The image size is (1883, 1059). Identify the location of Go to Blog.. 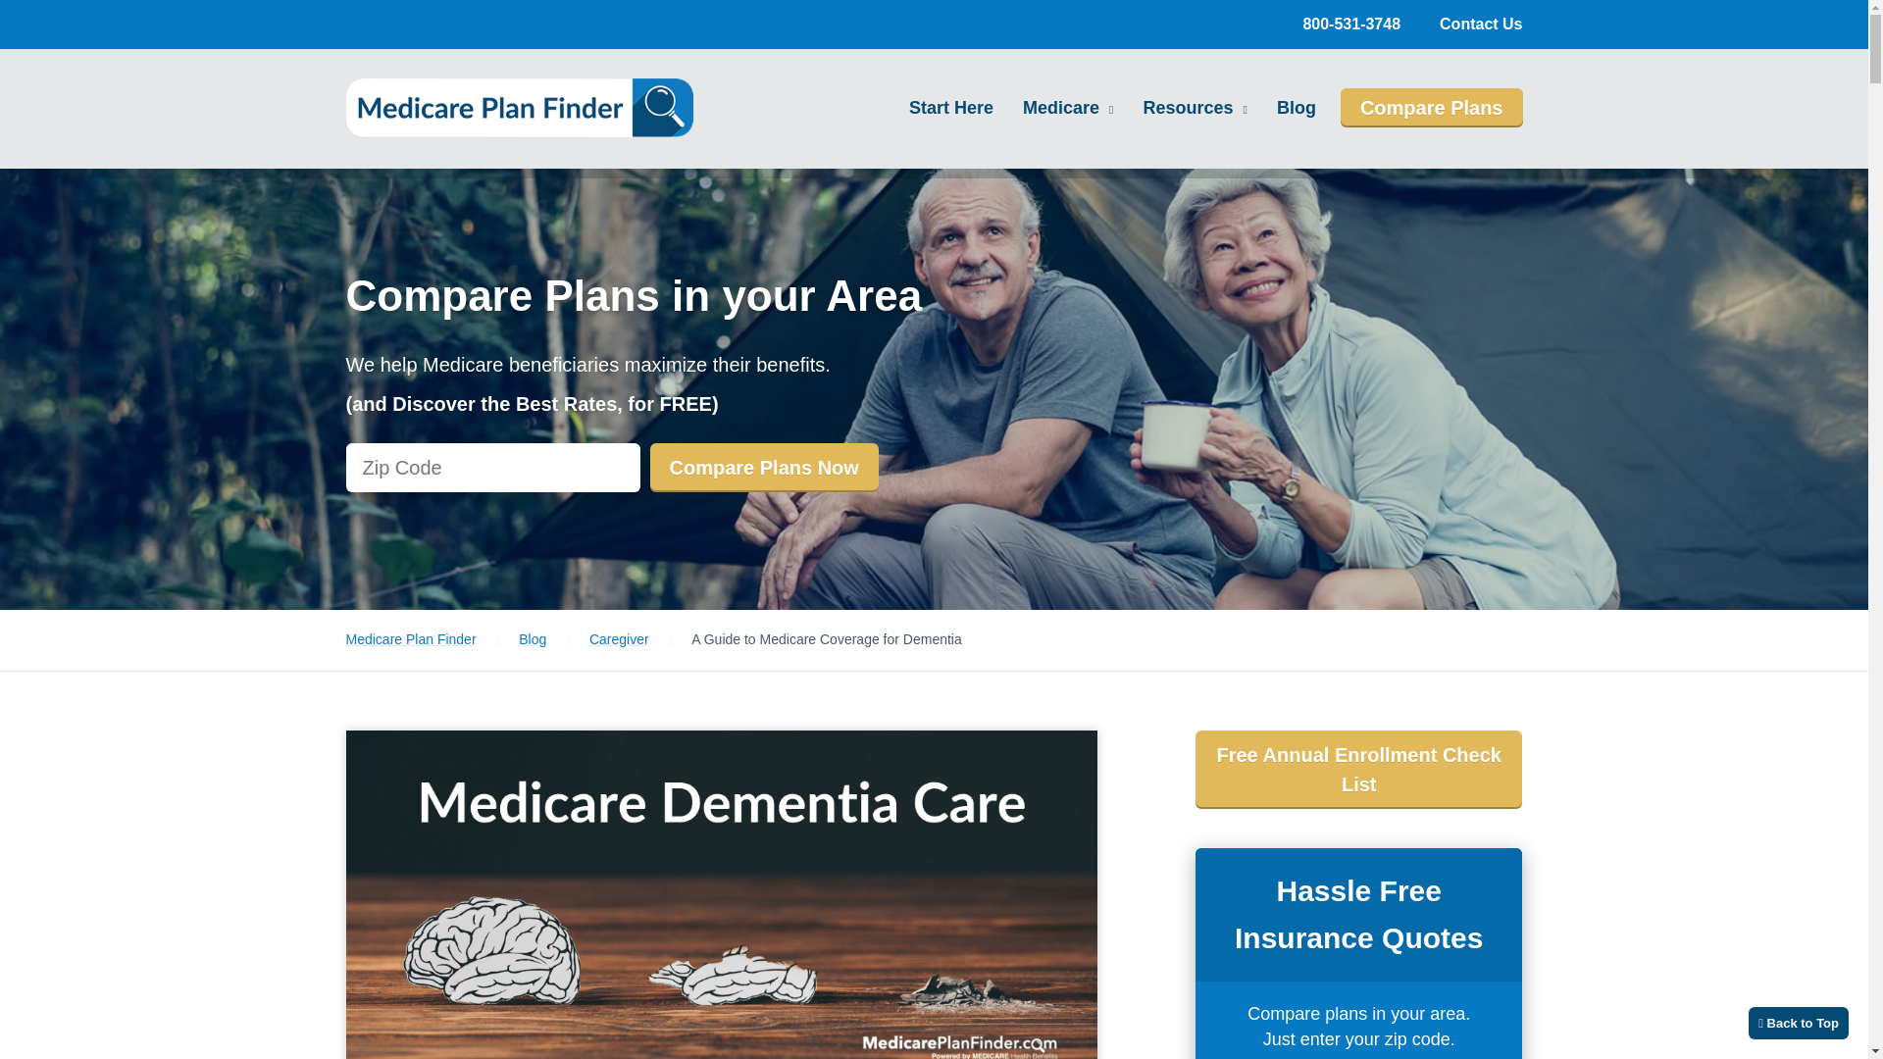
(532, 638).